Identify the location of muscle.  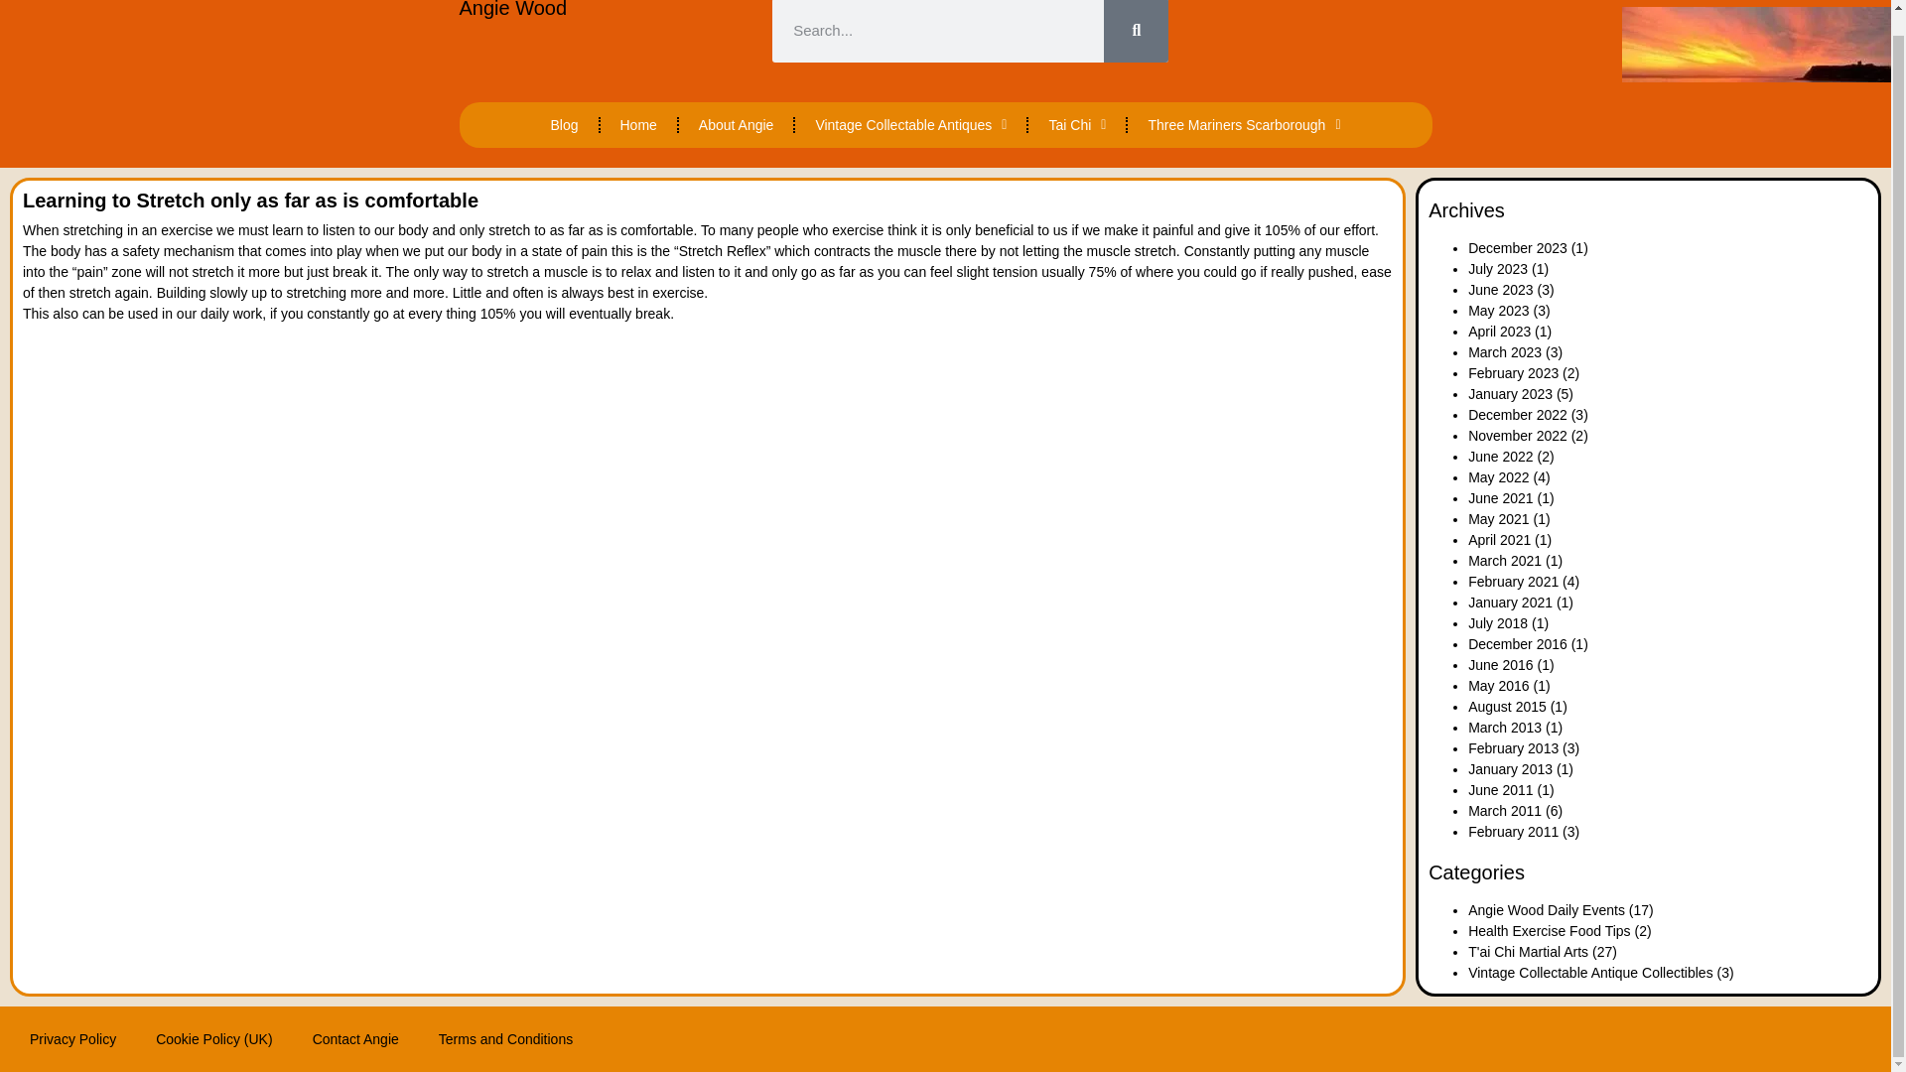
(919, 251).